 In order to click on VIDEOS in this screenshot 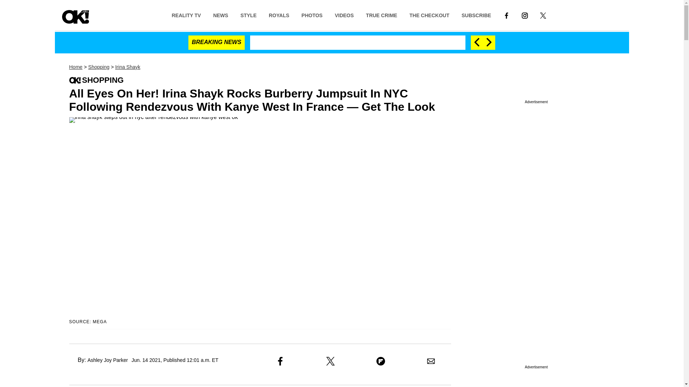, I will do `click(344, 15)`.